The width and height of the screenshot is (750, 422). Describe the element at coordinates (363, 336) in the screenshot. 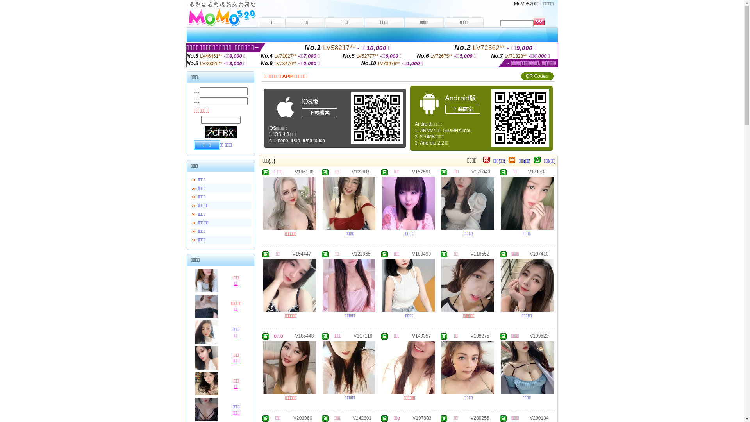

I see `V117119` at that location.